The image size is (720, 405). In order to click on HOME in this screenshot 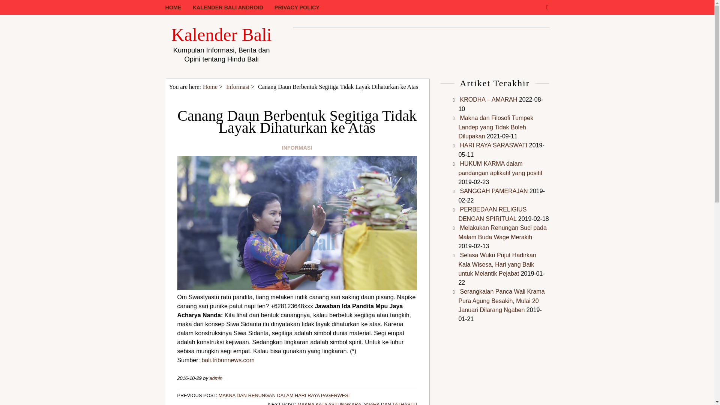, I will do `click(178, 7)`.